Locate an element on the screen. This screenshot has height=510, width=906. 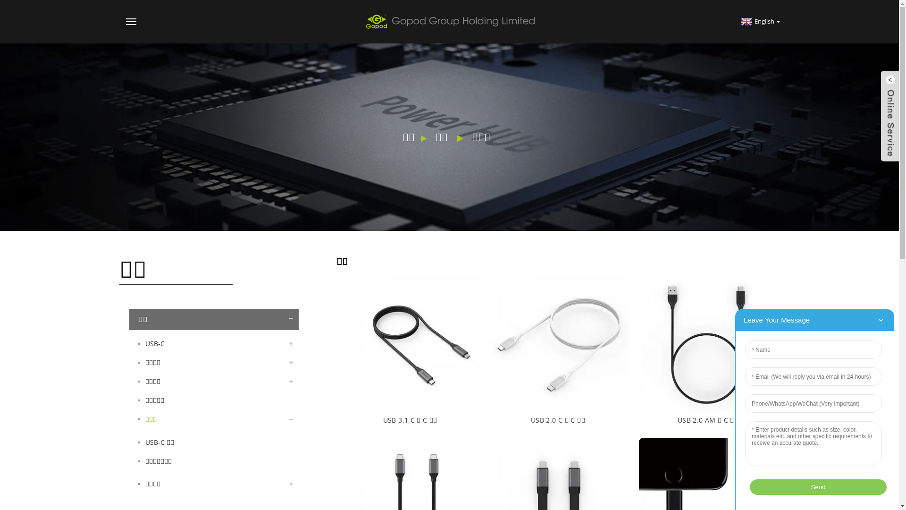
USB-C is located at coordinates (213, 344).